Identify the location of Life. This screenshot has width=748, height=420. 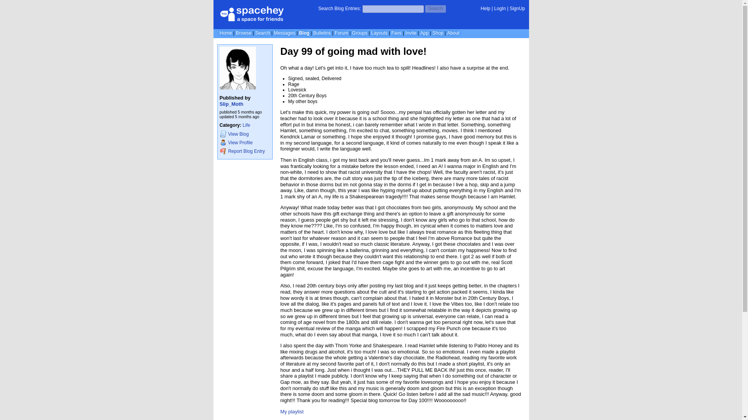
(246, 125).